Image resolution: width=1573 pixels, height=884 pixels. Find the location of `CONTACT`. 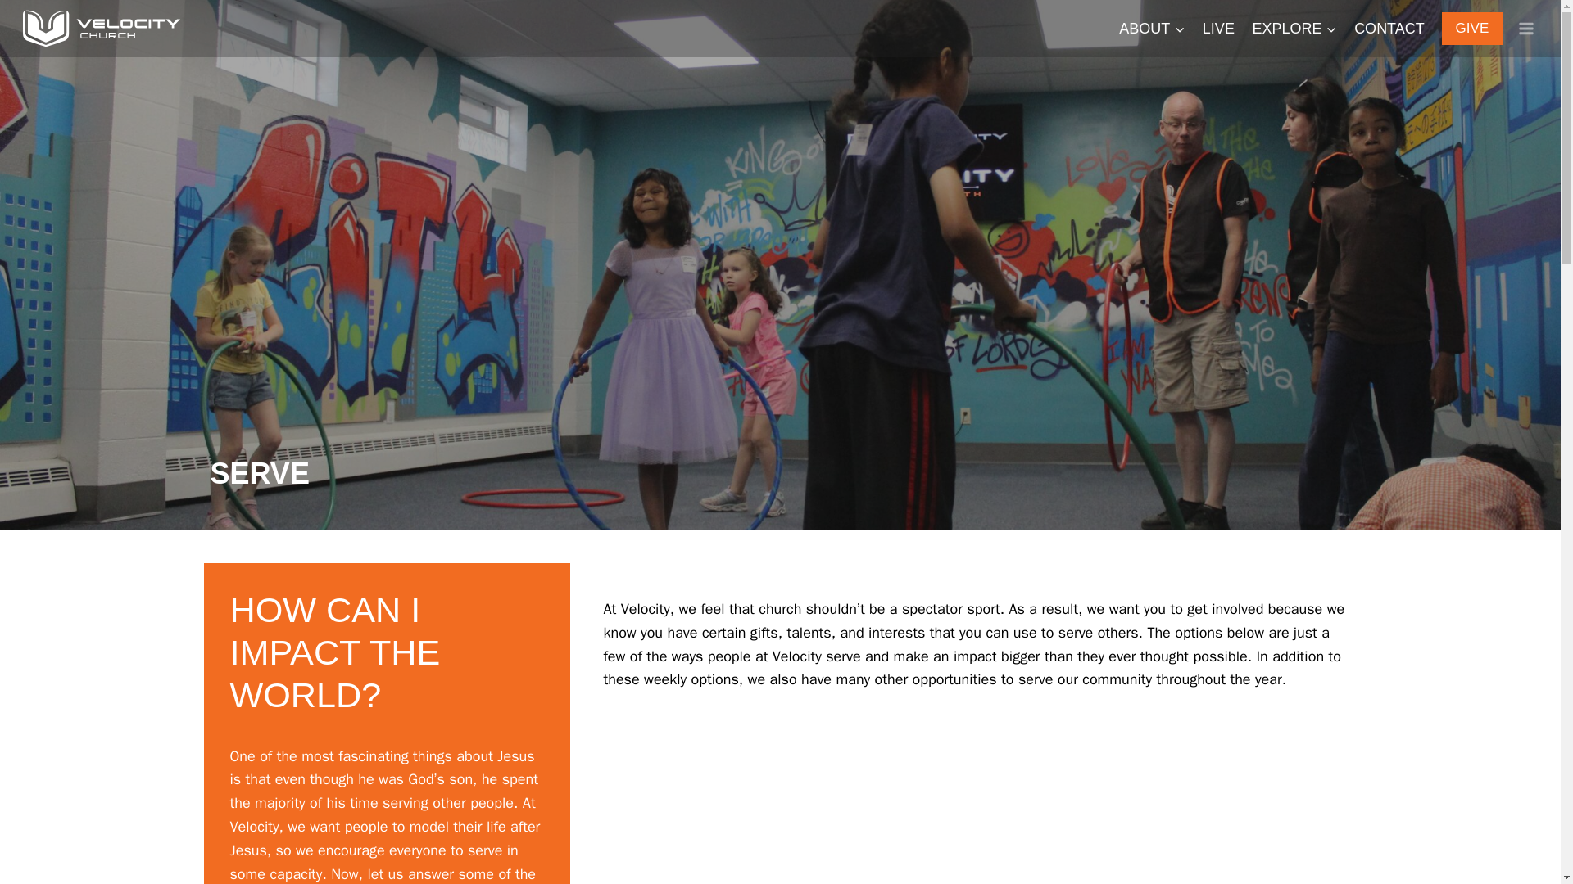

CONTACT is located at coordinates (1389, 28).